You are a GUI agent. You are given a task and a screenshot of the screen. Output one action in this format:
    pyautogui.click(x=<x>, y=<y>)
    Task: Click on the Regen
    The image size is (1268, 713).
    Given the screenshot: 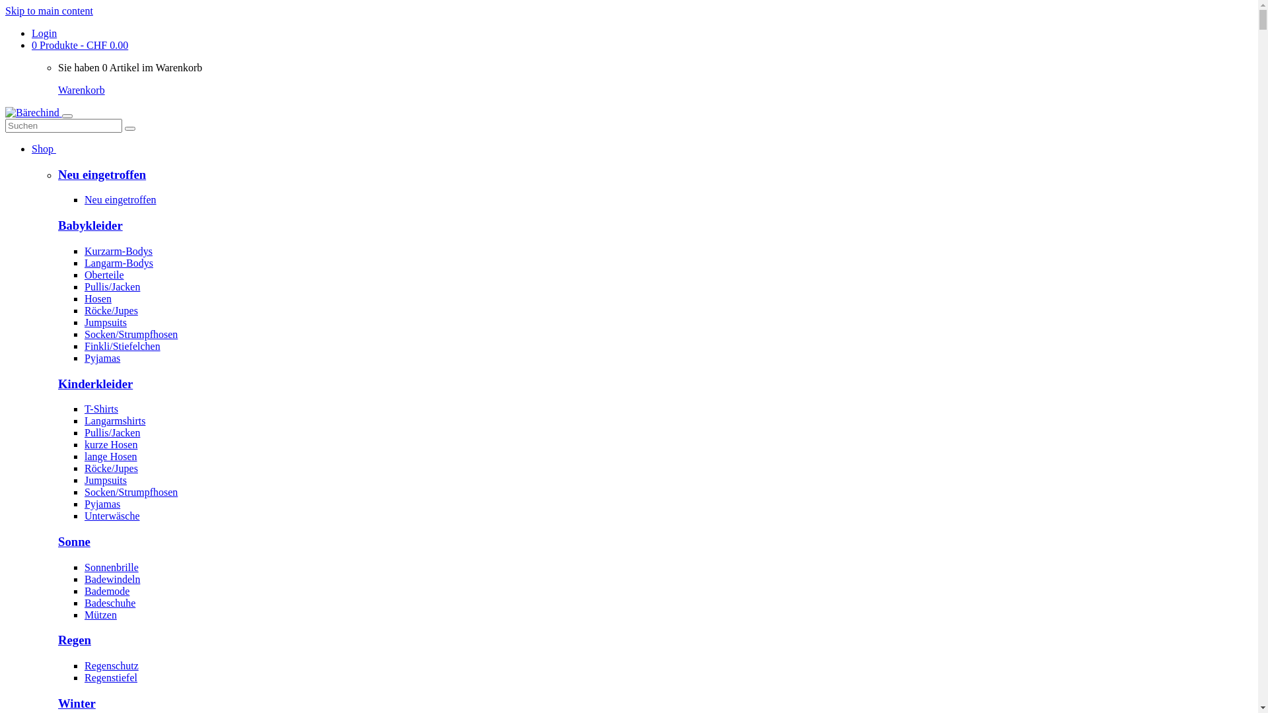 What is the action you would take?
    pyautogui.click(x=75, y=640)
    